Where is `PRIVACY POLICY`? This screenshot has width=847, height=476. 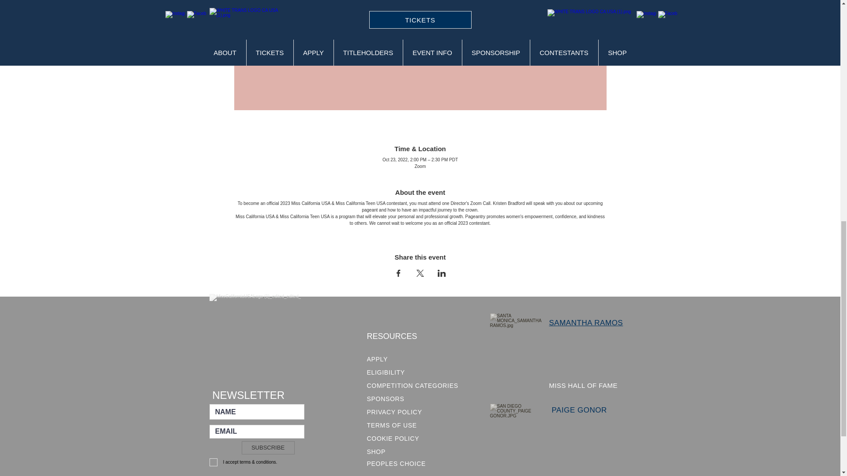
PRIVACY POLICY is located at coordinates (398, 412).